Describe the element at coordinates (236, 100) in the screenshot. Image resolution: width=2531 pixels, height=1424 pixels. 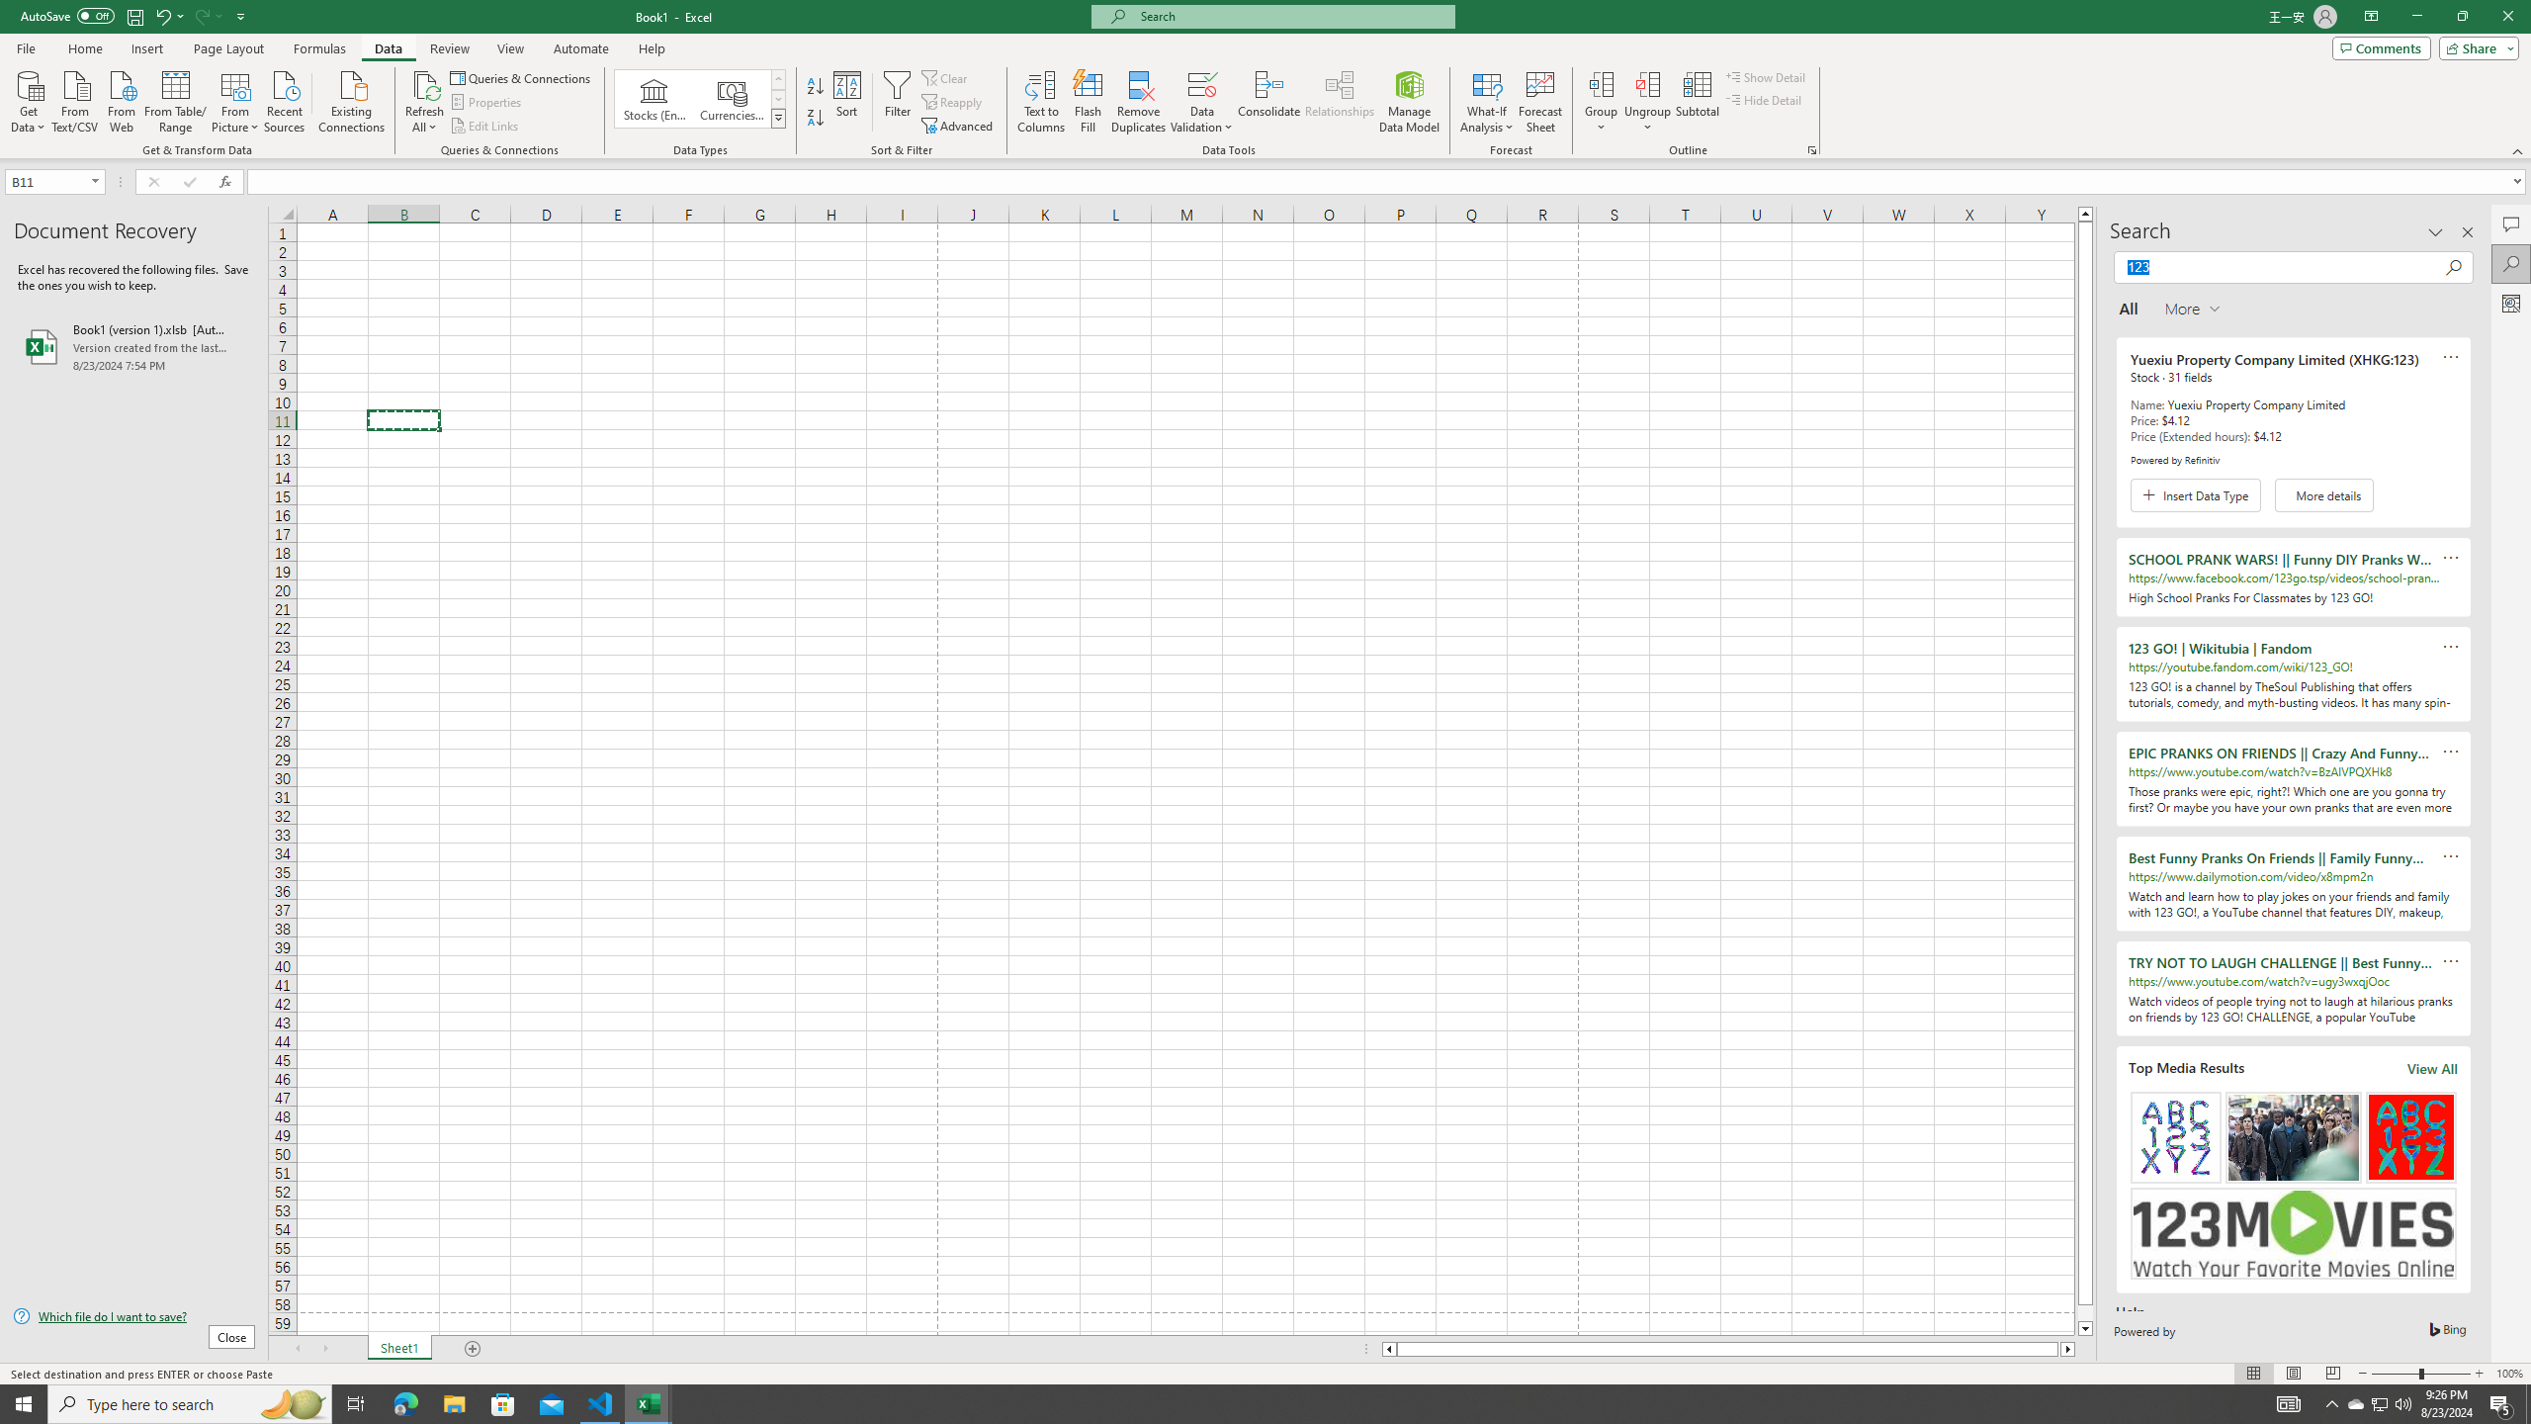
I see `From Picture` at that location.